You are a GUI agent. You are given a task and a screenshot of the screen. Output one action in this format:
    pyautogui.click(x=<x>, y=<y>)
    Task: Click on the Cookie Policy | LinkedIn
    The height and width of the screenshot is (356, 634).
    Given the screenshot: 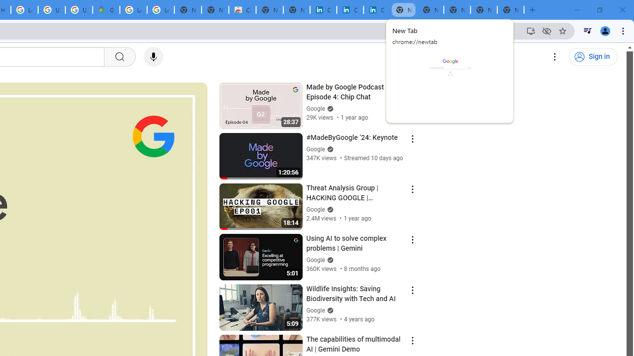 What is the action you would take?
    pyautogui.click(x=350, y=10)
    